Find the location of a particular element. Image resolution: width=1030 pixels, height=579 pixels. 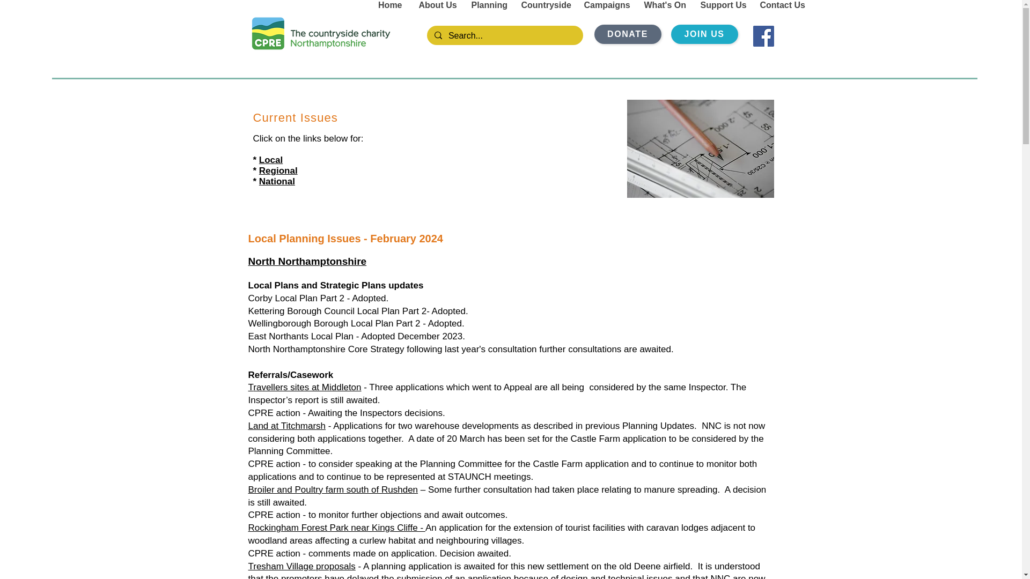

JOIN US is located at coordinates (704, 34).